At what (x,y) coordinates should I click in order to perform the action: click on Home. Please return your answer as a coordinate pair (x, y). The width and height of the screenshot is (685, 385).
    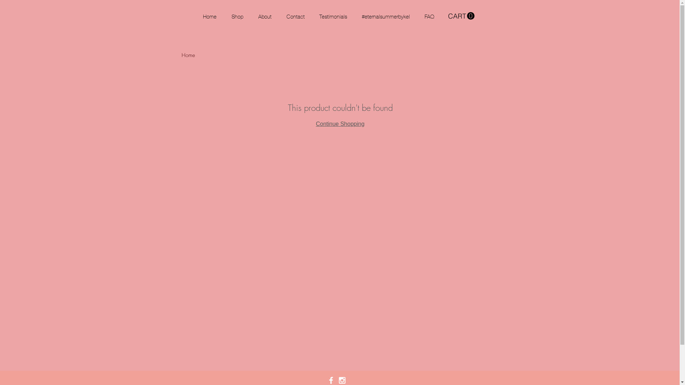
    Looking at the image, I should click on (188, 55).